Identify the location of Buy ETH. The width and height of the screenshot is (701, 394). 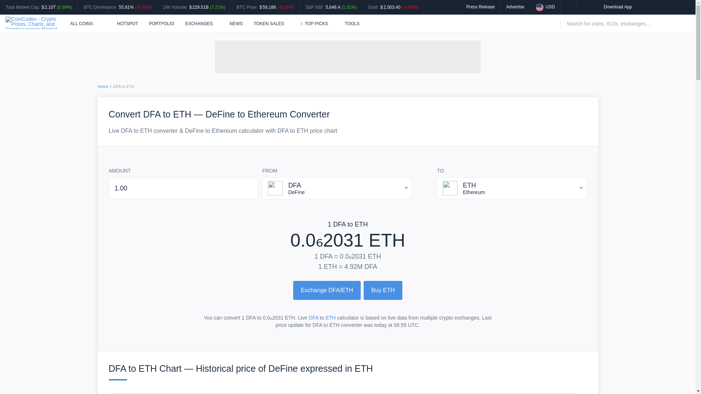
(383, 290).